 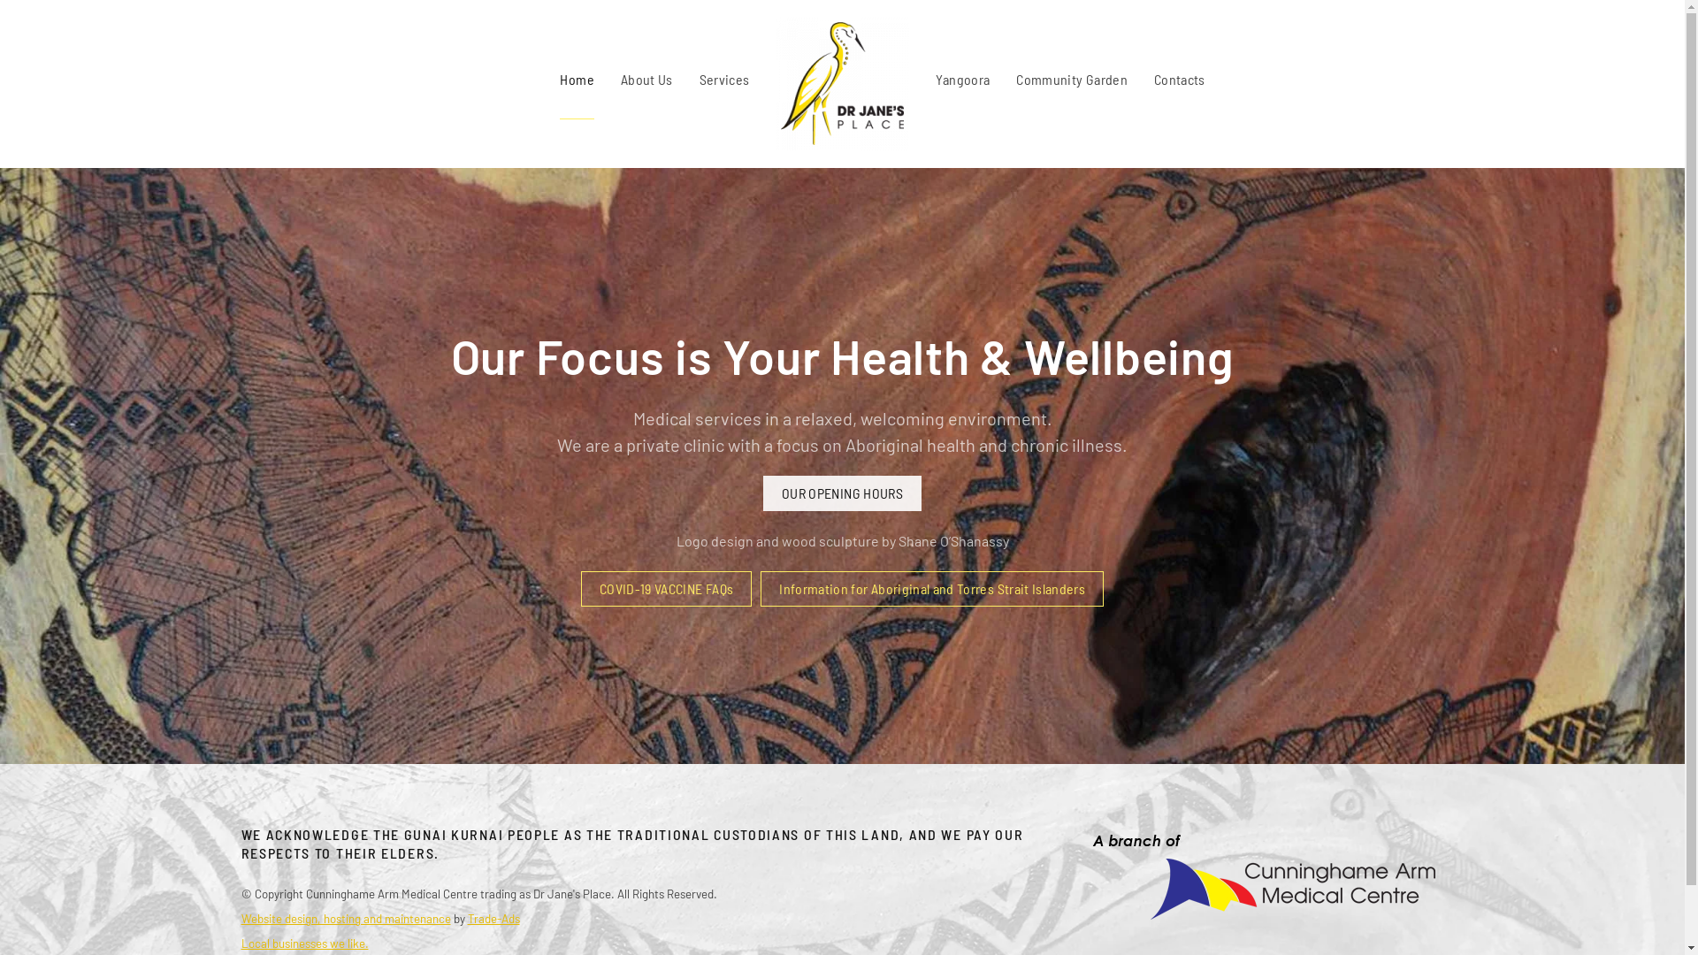 What do you see at coordinates (725, 80) in the screenshot?
I see `Services` at bounding box center [725, 80].